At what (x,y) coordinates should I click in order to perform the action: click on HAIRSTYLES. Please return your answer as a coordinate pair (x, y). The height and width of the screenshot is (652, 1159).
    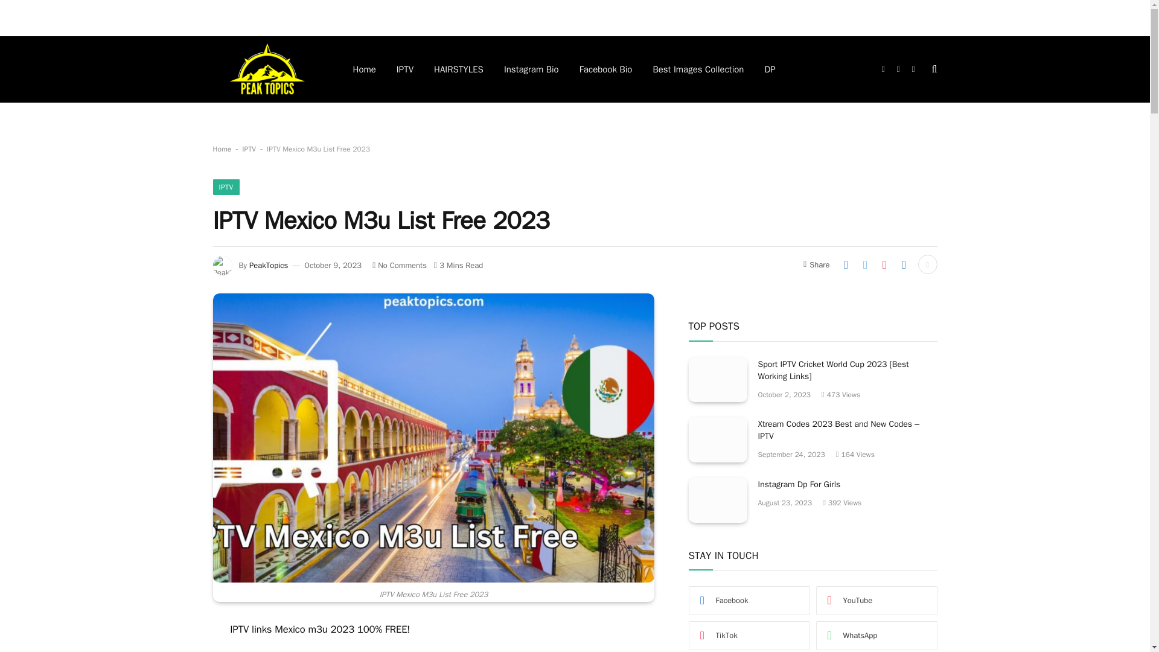
    Looking at the image, I should click on (459, 69).